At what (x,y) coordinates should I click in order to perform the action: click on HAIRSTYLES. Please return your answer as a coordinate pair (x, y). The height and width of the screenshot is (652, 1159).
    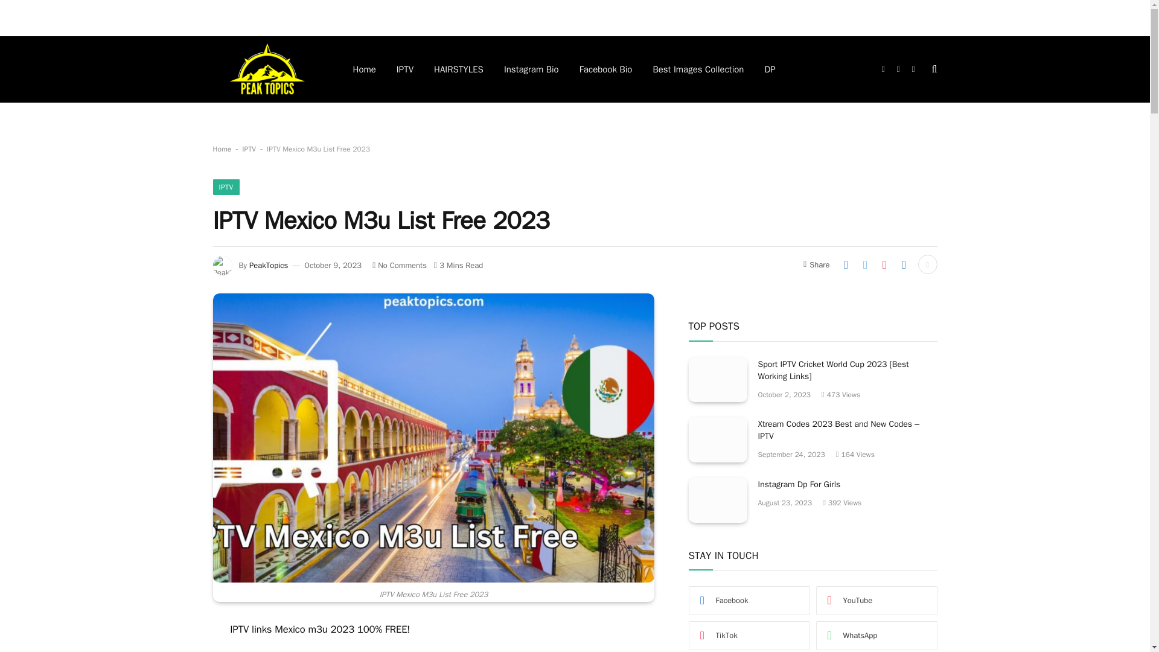
    Looking at the image, I should click on (459, 69).